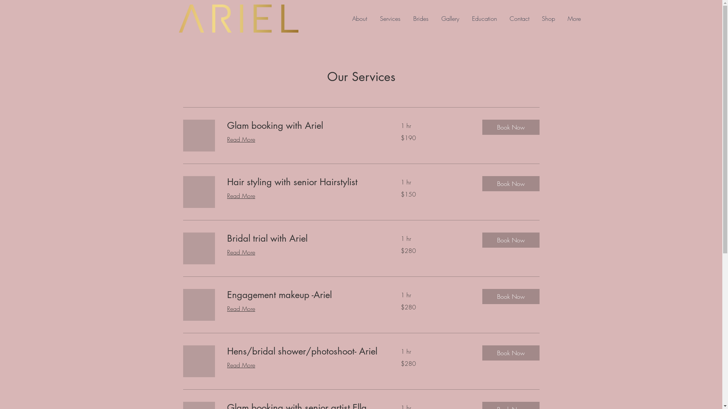 The width and height of the screenshot is (728, 409). Describe the element at coordinates (359, 19) in the screenshot. I see `About` at that location.